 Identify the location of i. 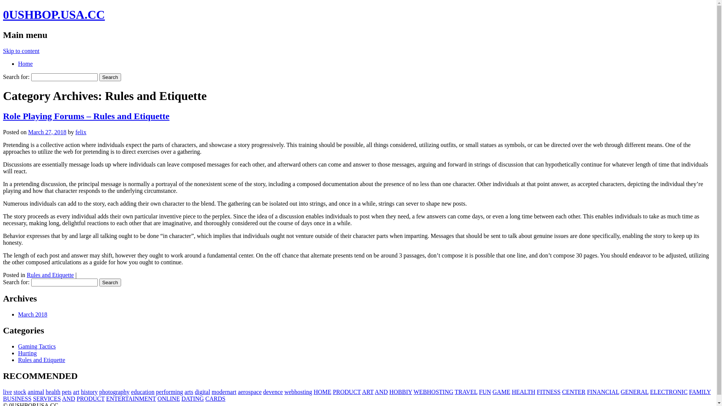
(85, 392).